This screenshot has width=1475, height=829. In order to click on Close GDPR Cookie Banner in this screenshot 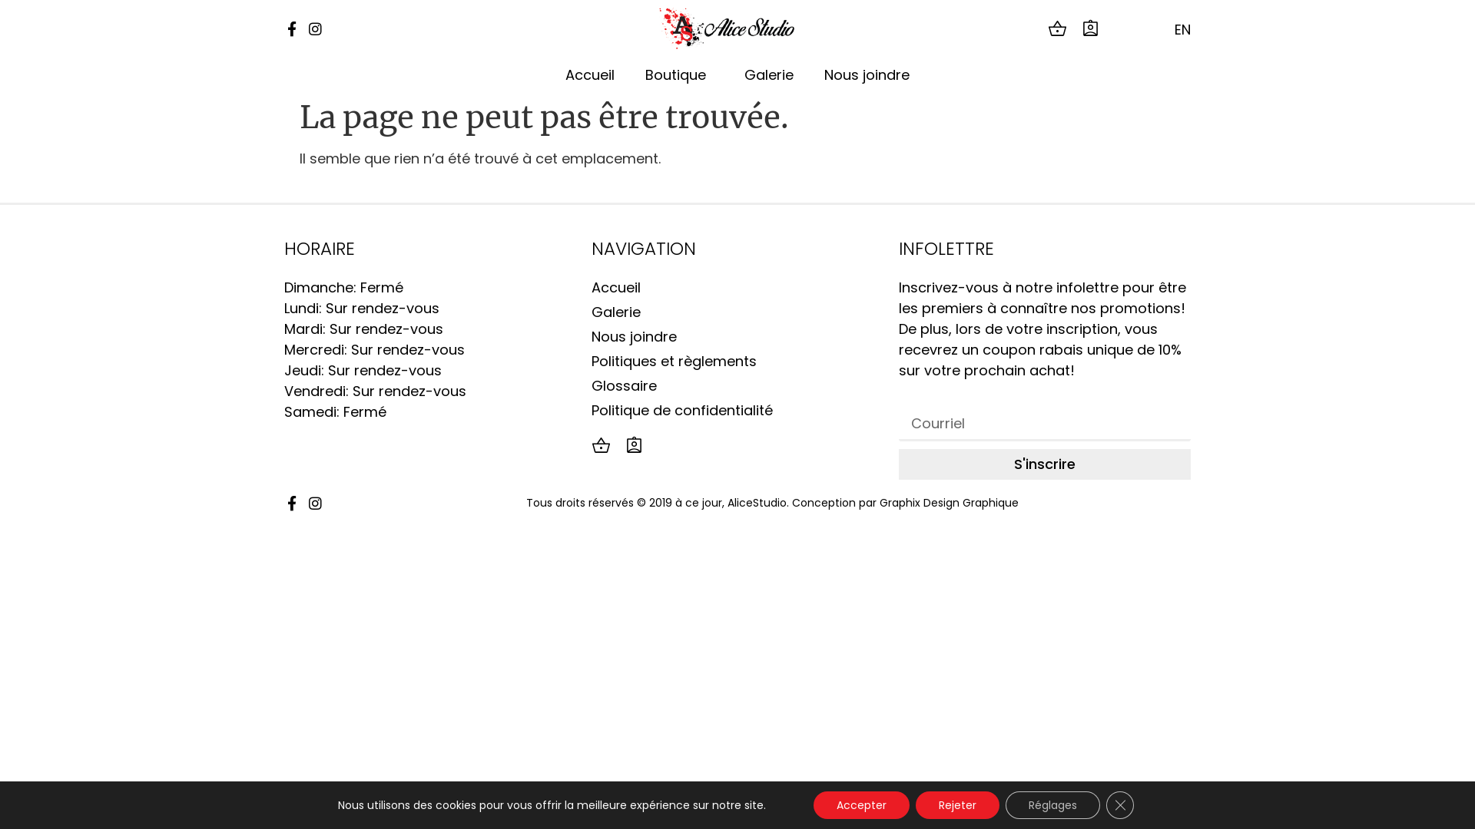, I will do `click(1120, 805)`.